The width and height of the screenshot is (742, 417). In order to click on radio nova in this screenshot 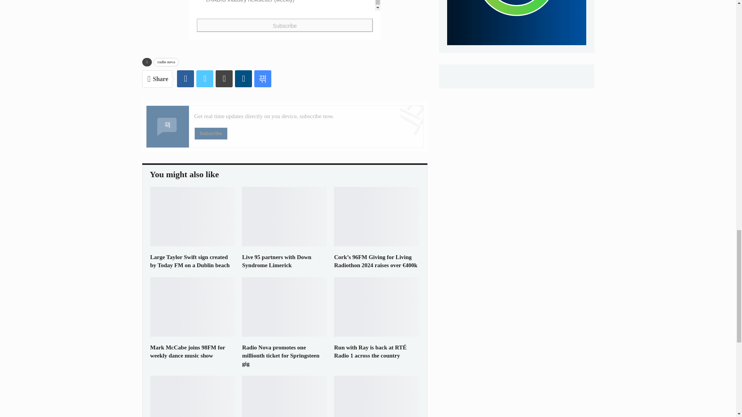, I will do `click(166, 62)`.